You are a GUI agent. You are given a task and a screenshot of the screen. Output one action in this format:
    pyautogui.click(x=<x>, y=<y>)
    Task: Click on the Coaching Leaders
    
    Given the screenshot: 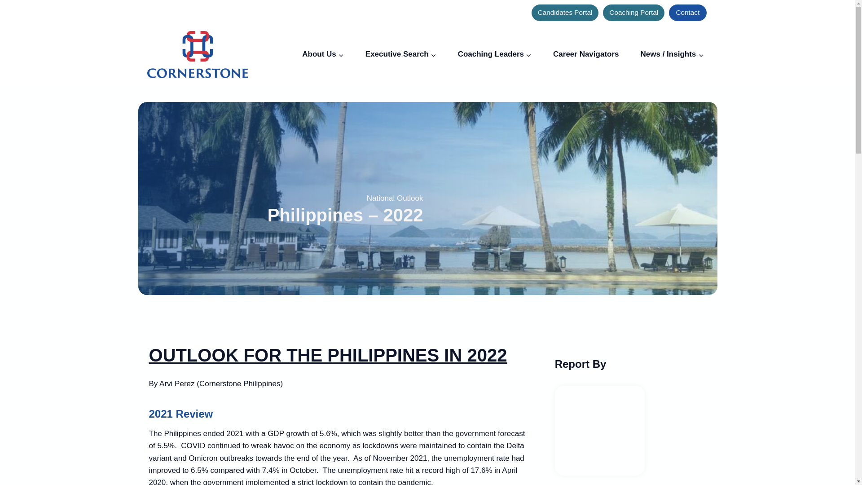 What is the action you would take?
    pyautogui.click(x=495, y=54)
    